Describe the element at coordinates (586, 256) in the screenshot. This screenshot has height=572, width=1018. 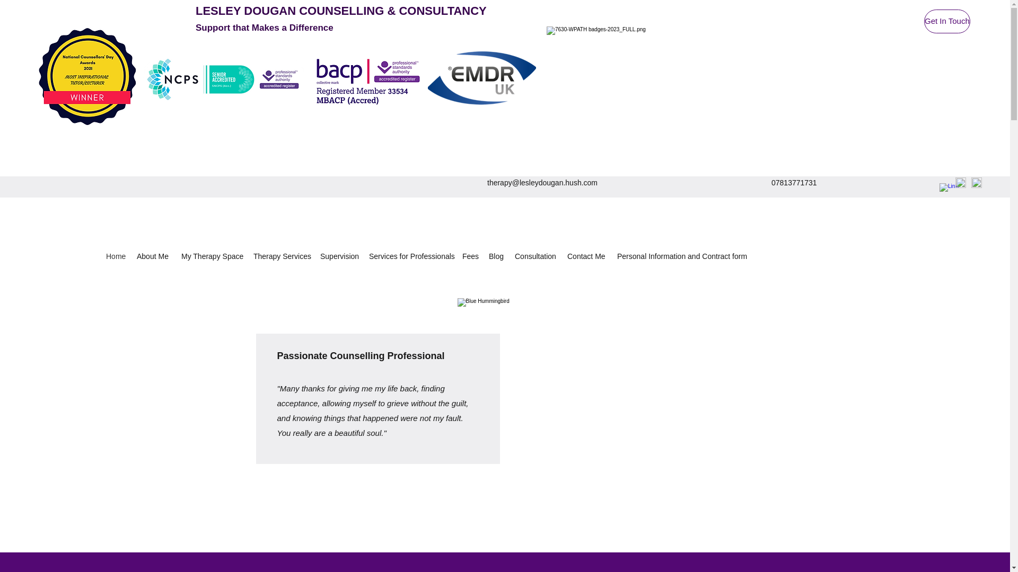
I see `Contact Me` at that location.